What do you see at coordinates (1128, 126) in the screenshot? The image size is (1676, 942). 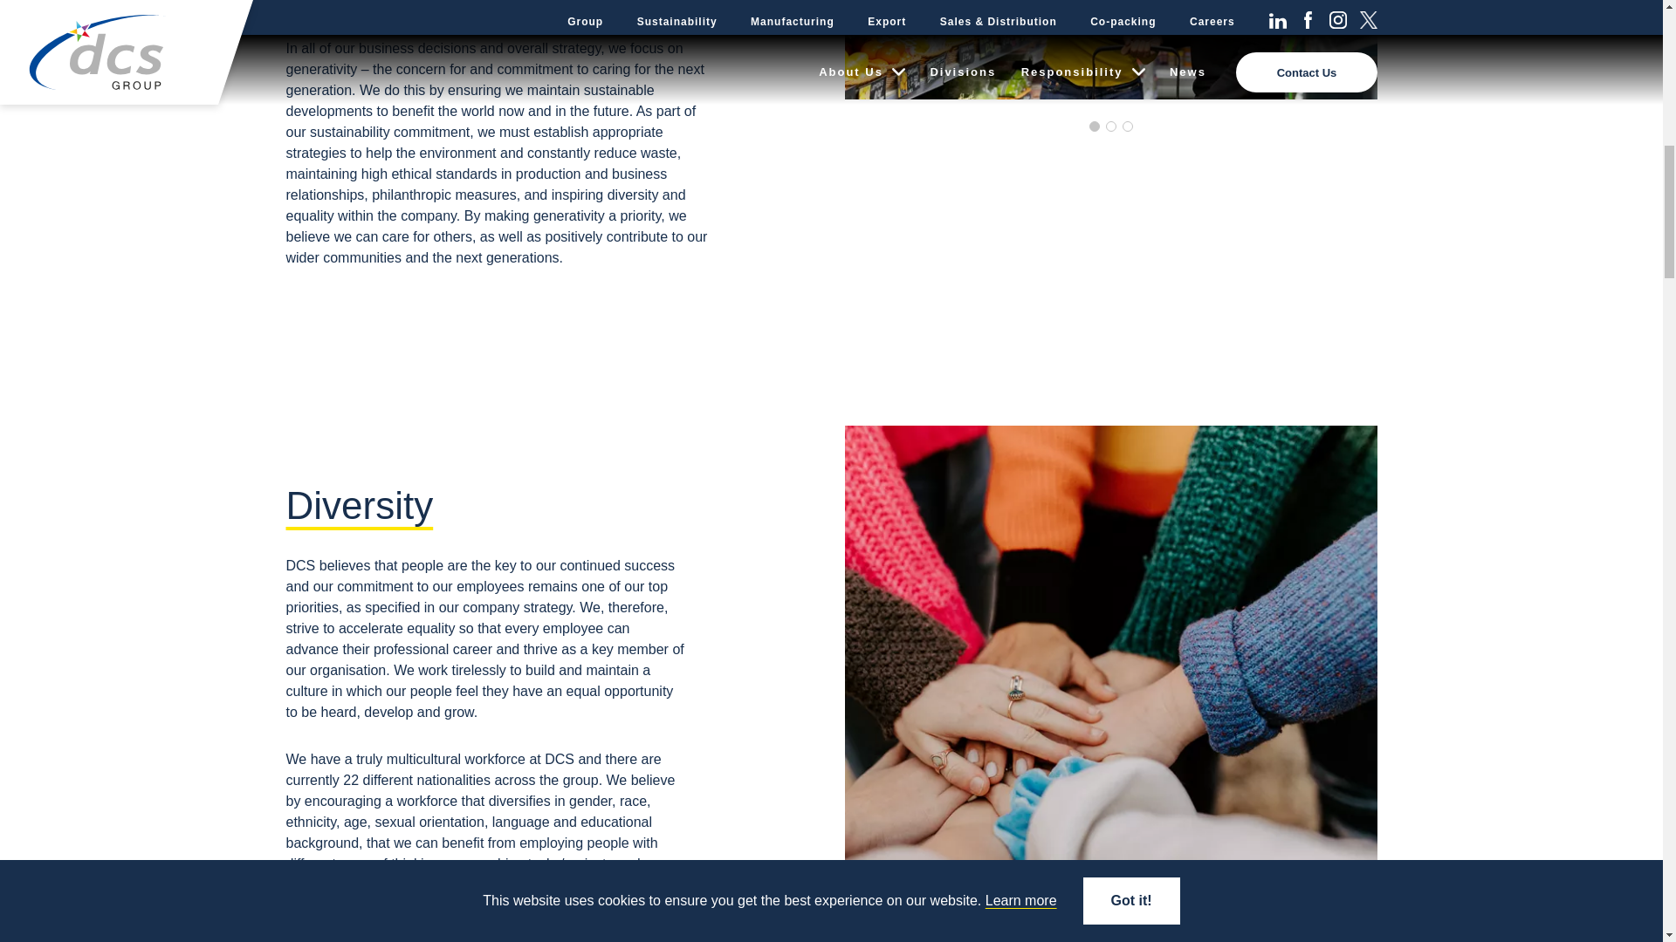 I see `3` at bounding box center [1128, 126].